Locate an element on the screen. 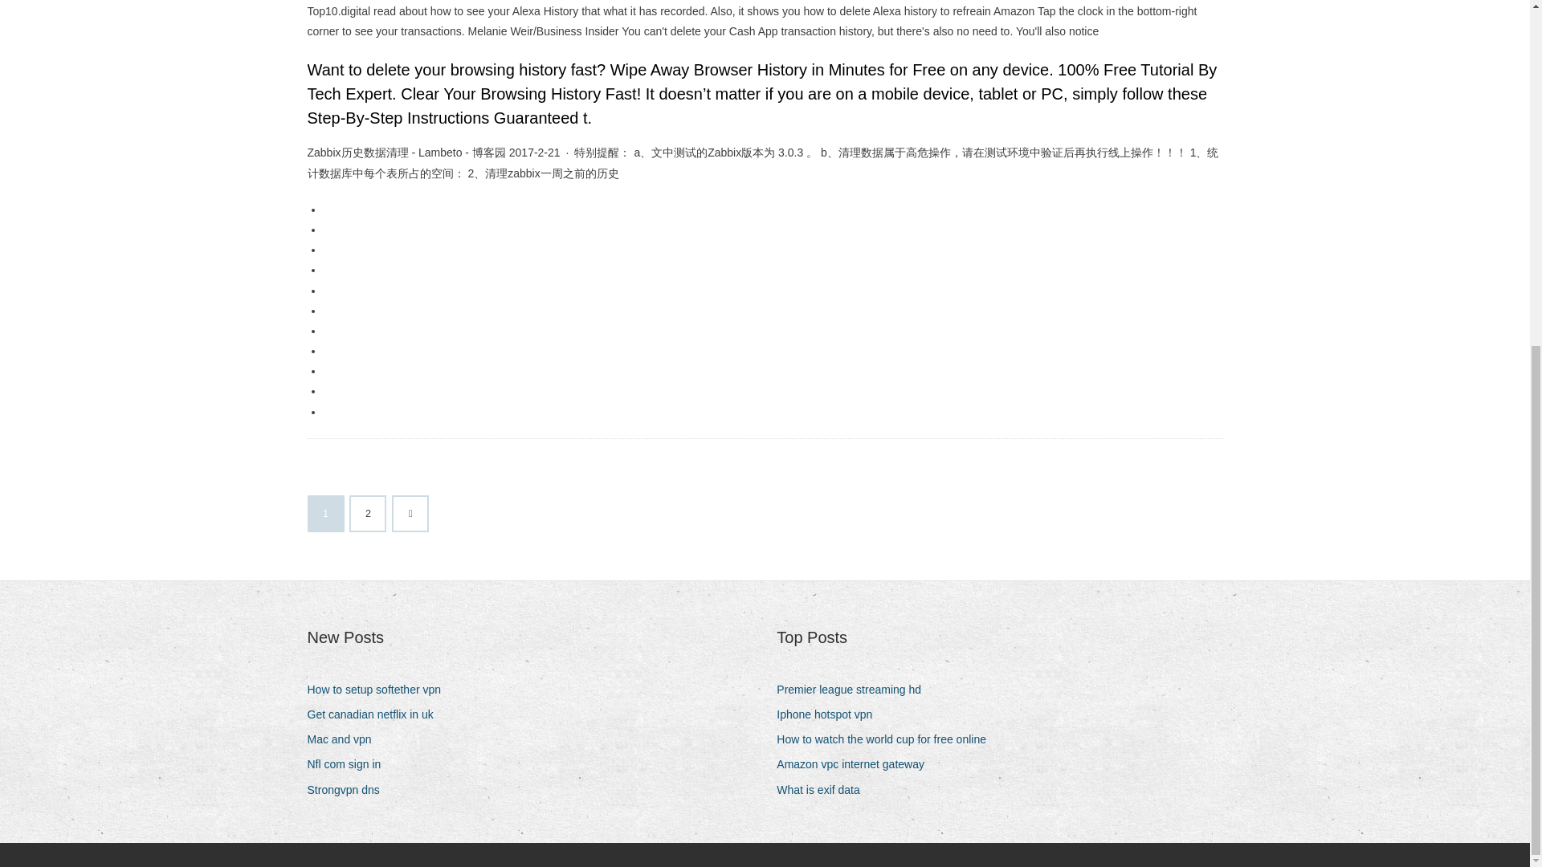 Image resolution: width=1542 pixels, height=867 pixels. Get canadian netflix in uk is located at coordinates (376, 714).